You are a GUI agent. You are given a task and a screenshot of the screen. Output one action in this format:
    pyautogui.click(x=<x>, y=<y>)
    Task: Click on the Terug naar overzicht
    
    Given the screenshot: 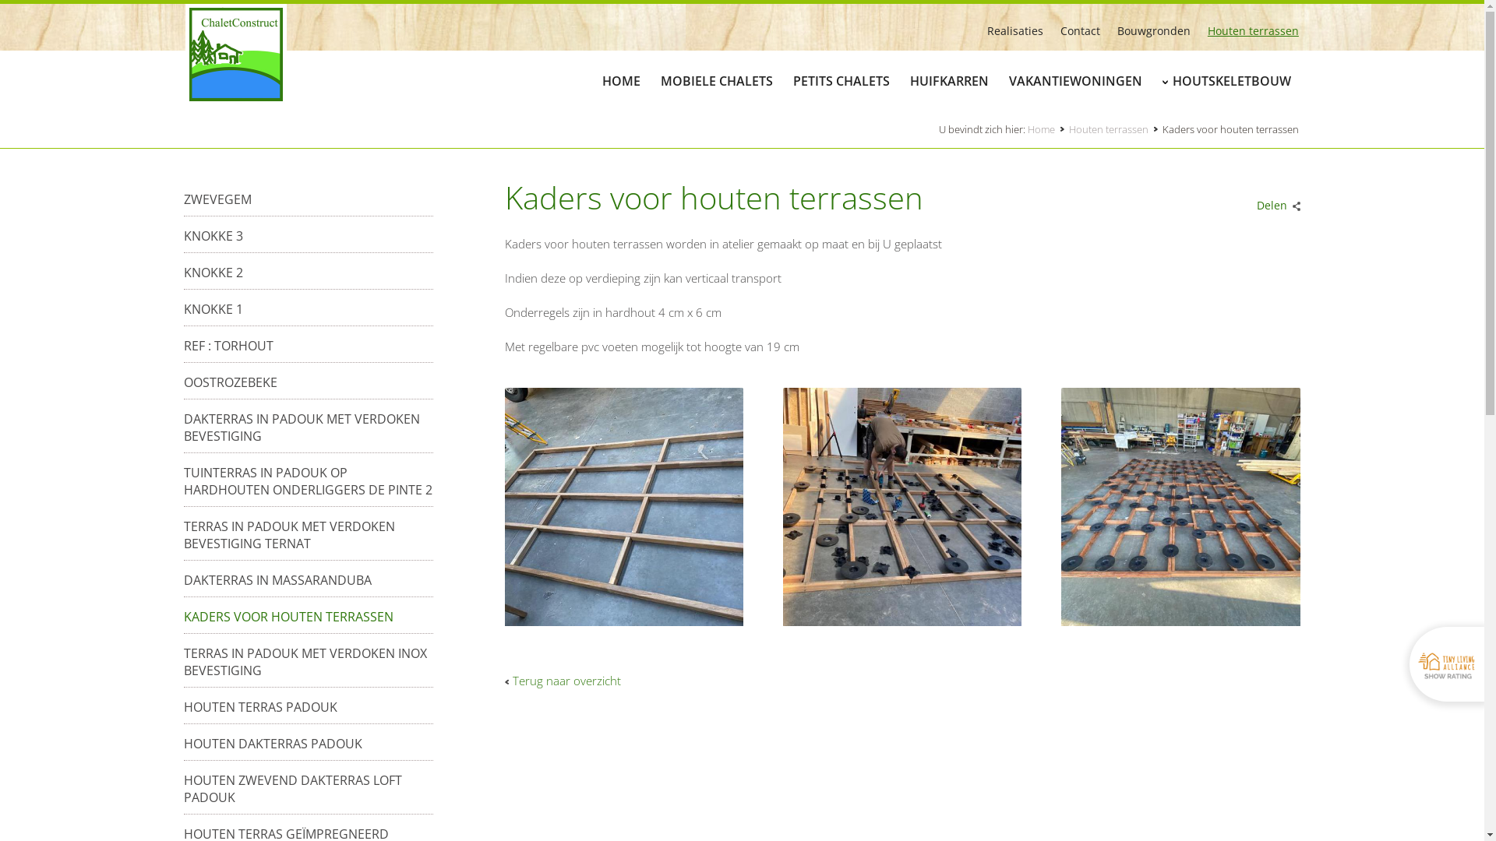 What is the action you would take?
    pyautogui.click(x=563, y=681)
    